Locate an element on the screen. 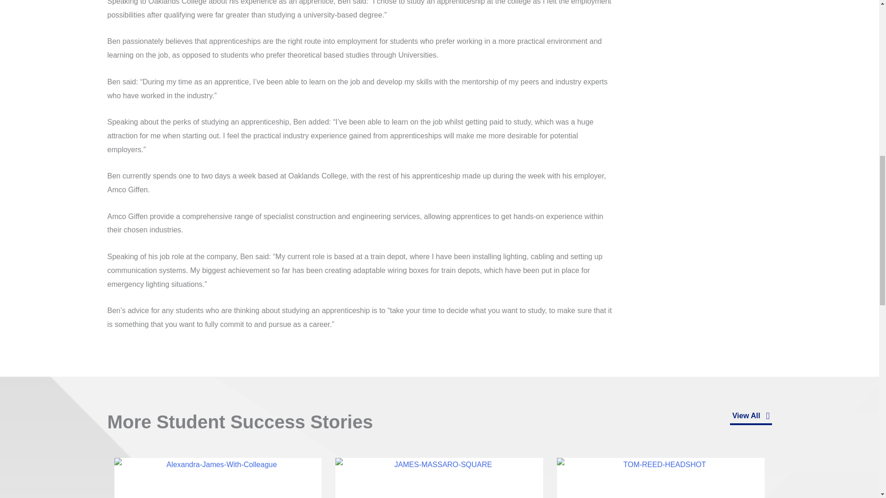  Click Here is located at coordinates (751, 417).